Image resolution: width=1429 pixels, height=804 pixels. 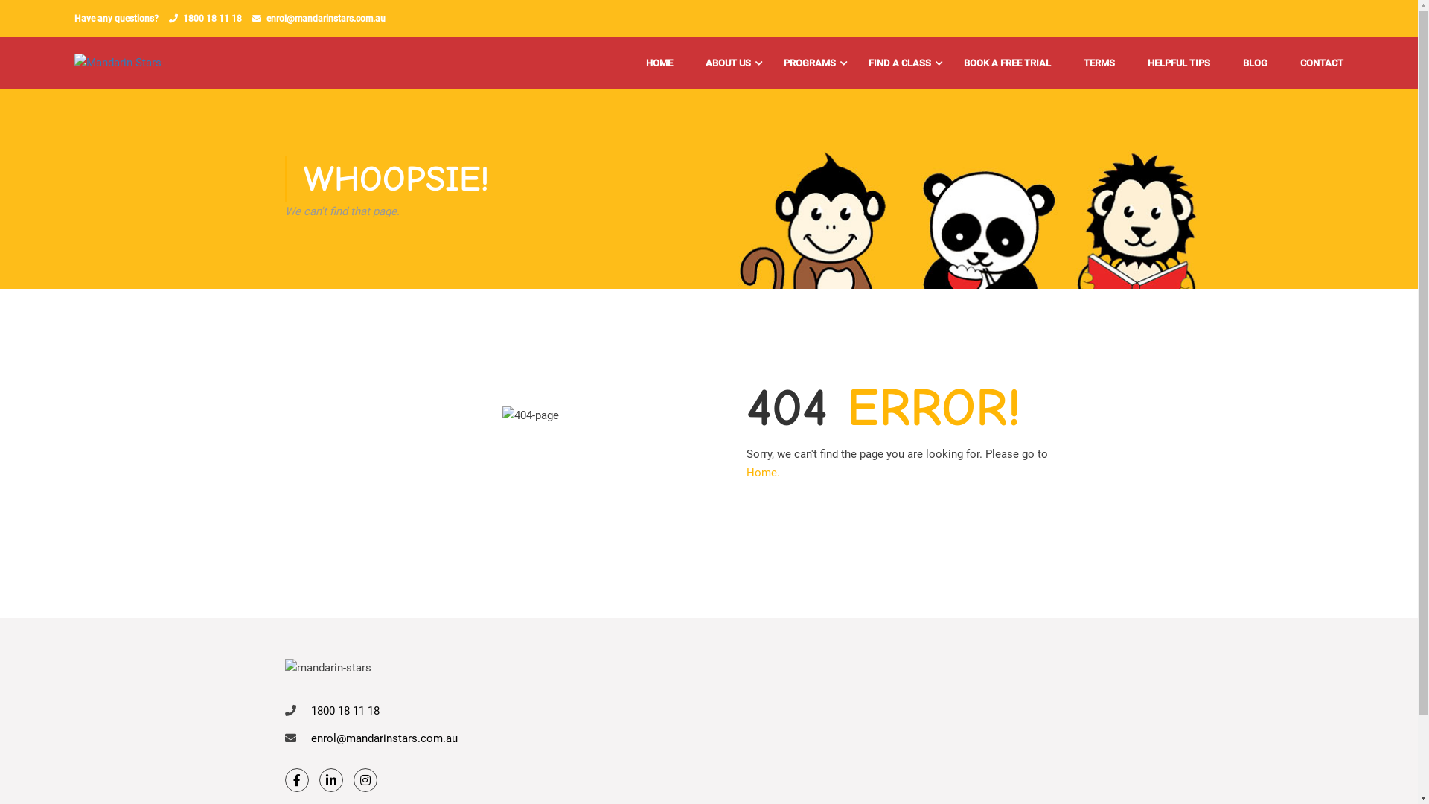 What do you see at coordinates (1008, 63) in the screenshot?
I see `BOOK A FREE TRIAL` at bounding box center [1008, 63].